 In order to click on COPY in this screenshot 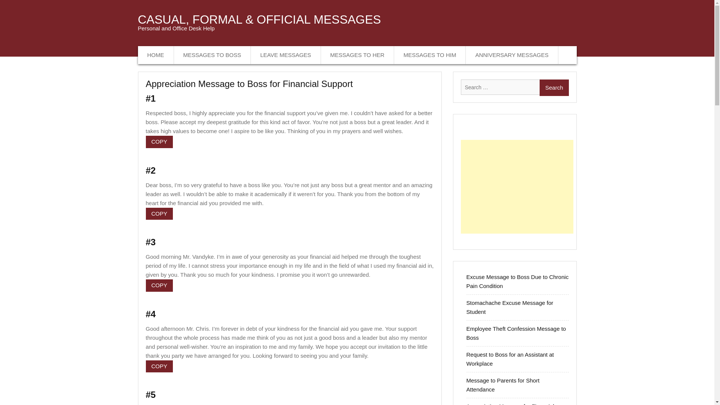, I will do `click(159, 142)`.